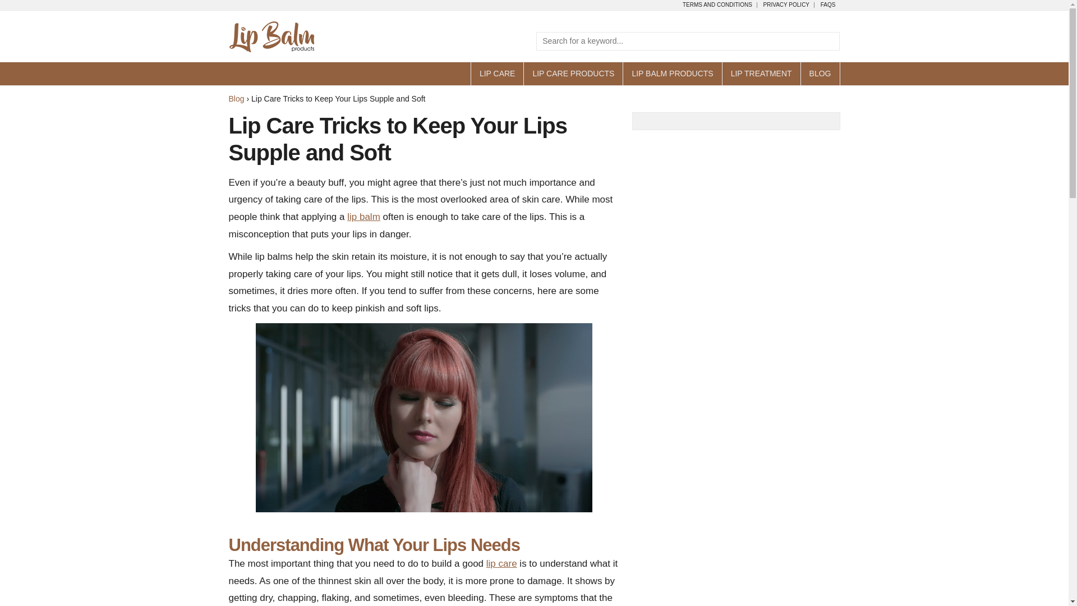 Image resolution: width=1077 pixels, height=606 pixels. Describe the element at coordinates (672, 74) in the screenshot. I see `LIP BALM PRODUCTS` at that location.